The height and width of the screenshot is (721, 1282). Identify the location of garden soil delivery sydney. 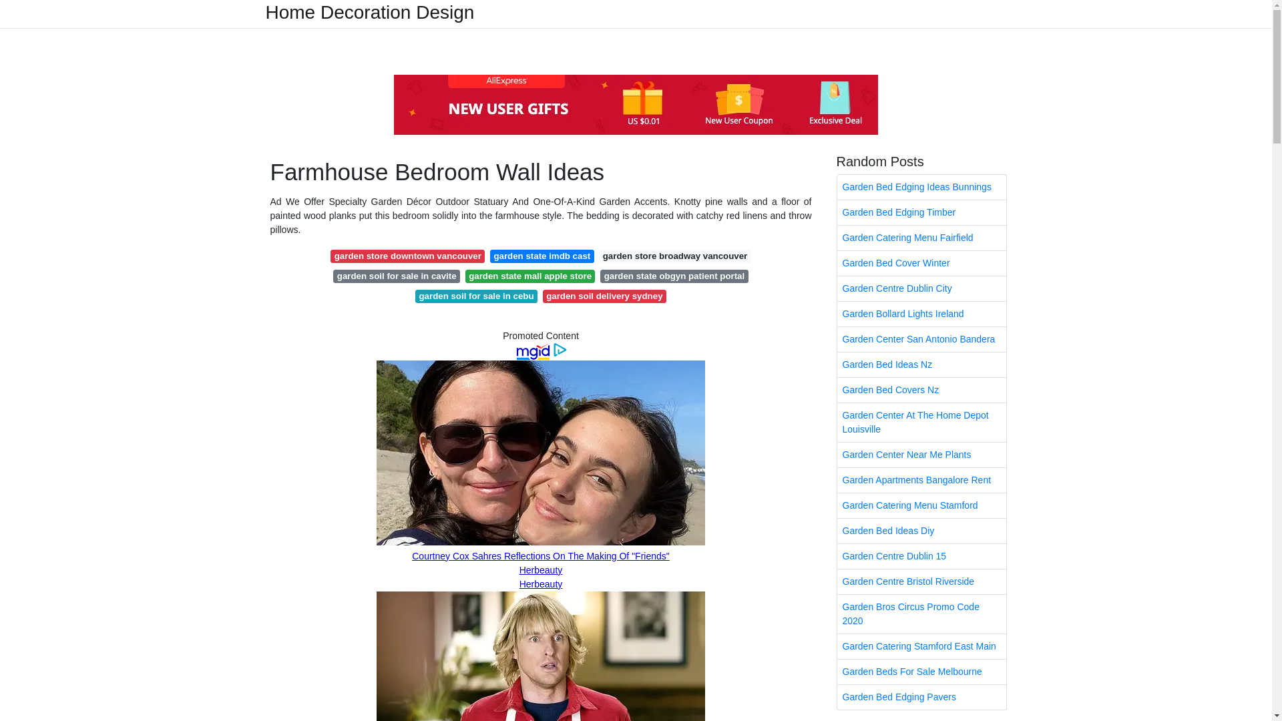
(604, 296).